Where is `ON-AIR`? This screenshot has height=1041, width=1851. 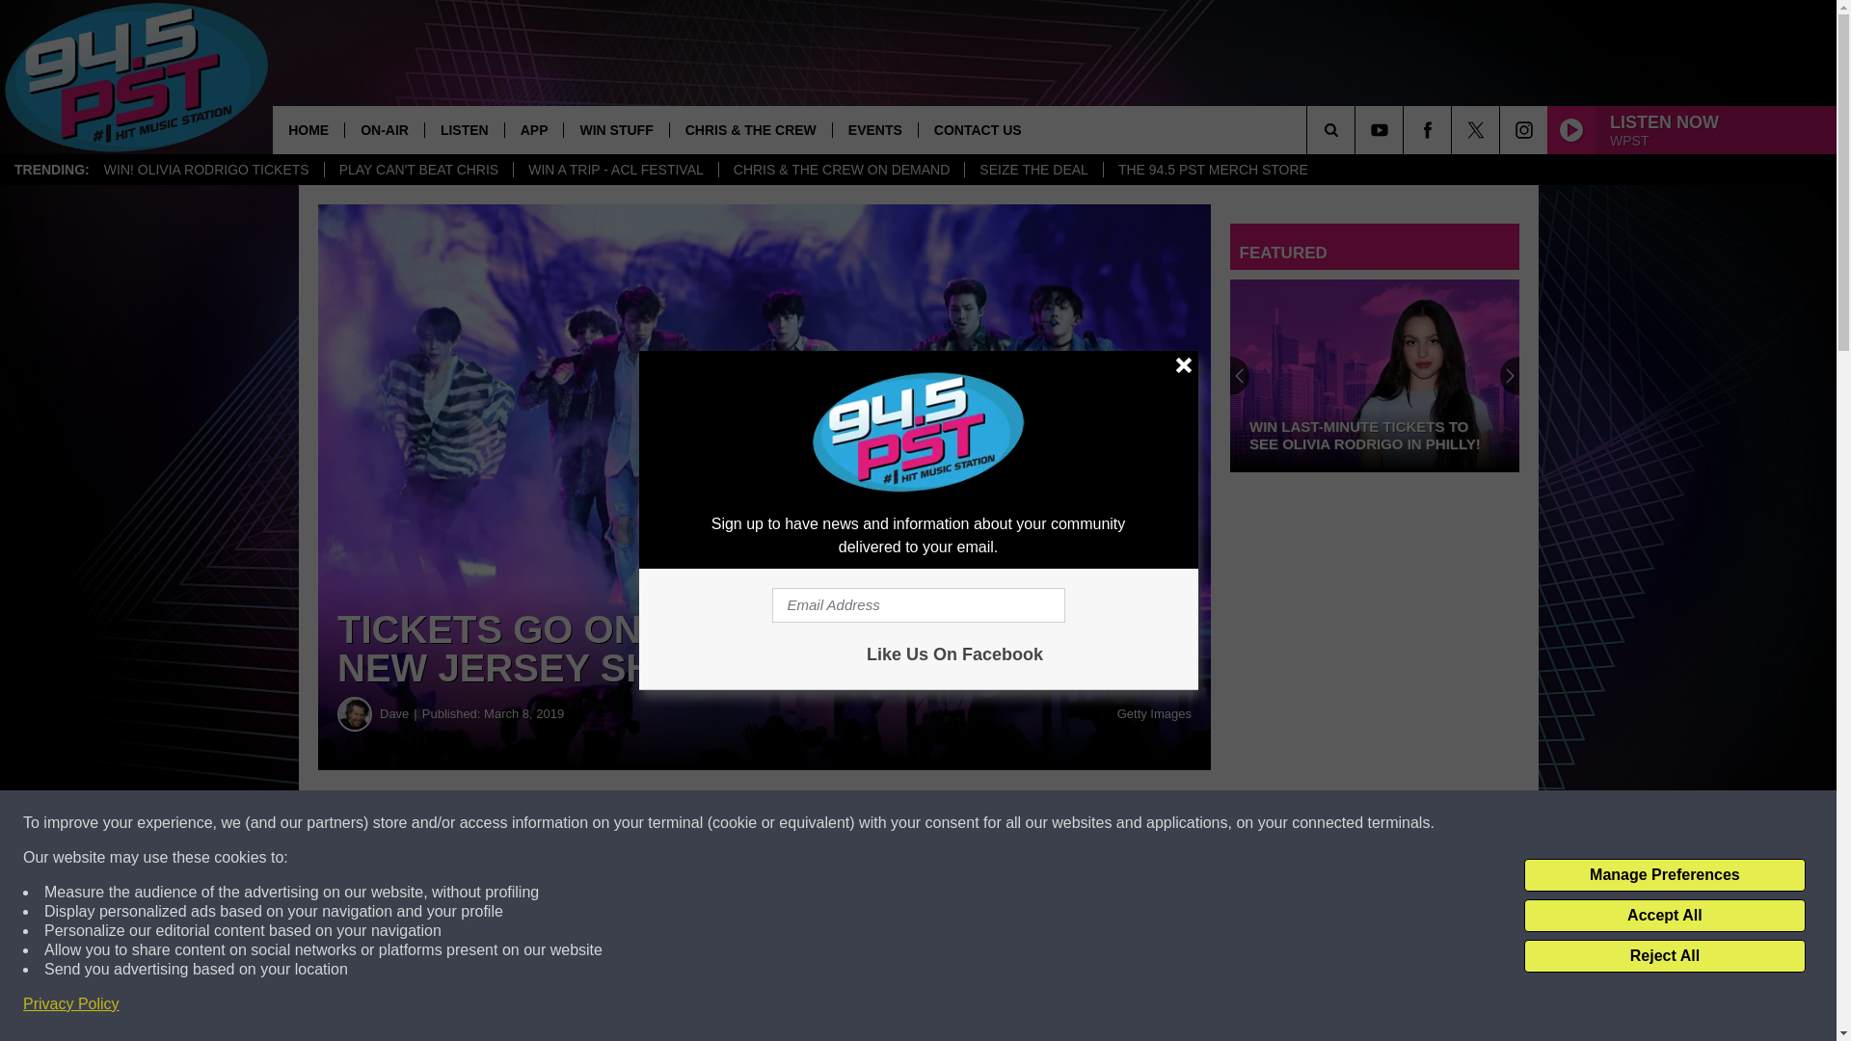 ON-AIR is located at coordinates (384, 129).